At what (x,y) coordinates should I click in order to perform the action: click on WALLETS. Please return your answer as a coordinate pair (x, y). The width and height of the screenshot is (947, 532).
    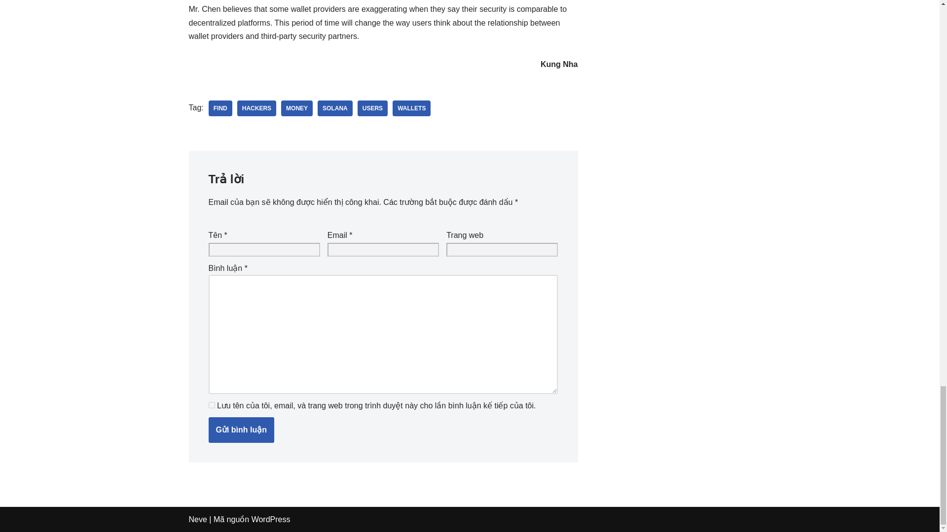
    Looking at the image, I should click on (411, 108).